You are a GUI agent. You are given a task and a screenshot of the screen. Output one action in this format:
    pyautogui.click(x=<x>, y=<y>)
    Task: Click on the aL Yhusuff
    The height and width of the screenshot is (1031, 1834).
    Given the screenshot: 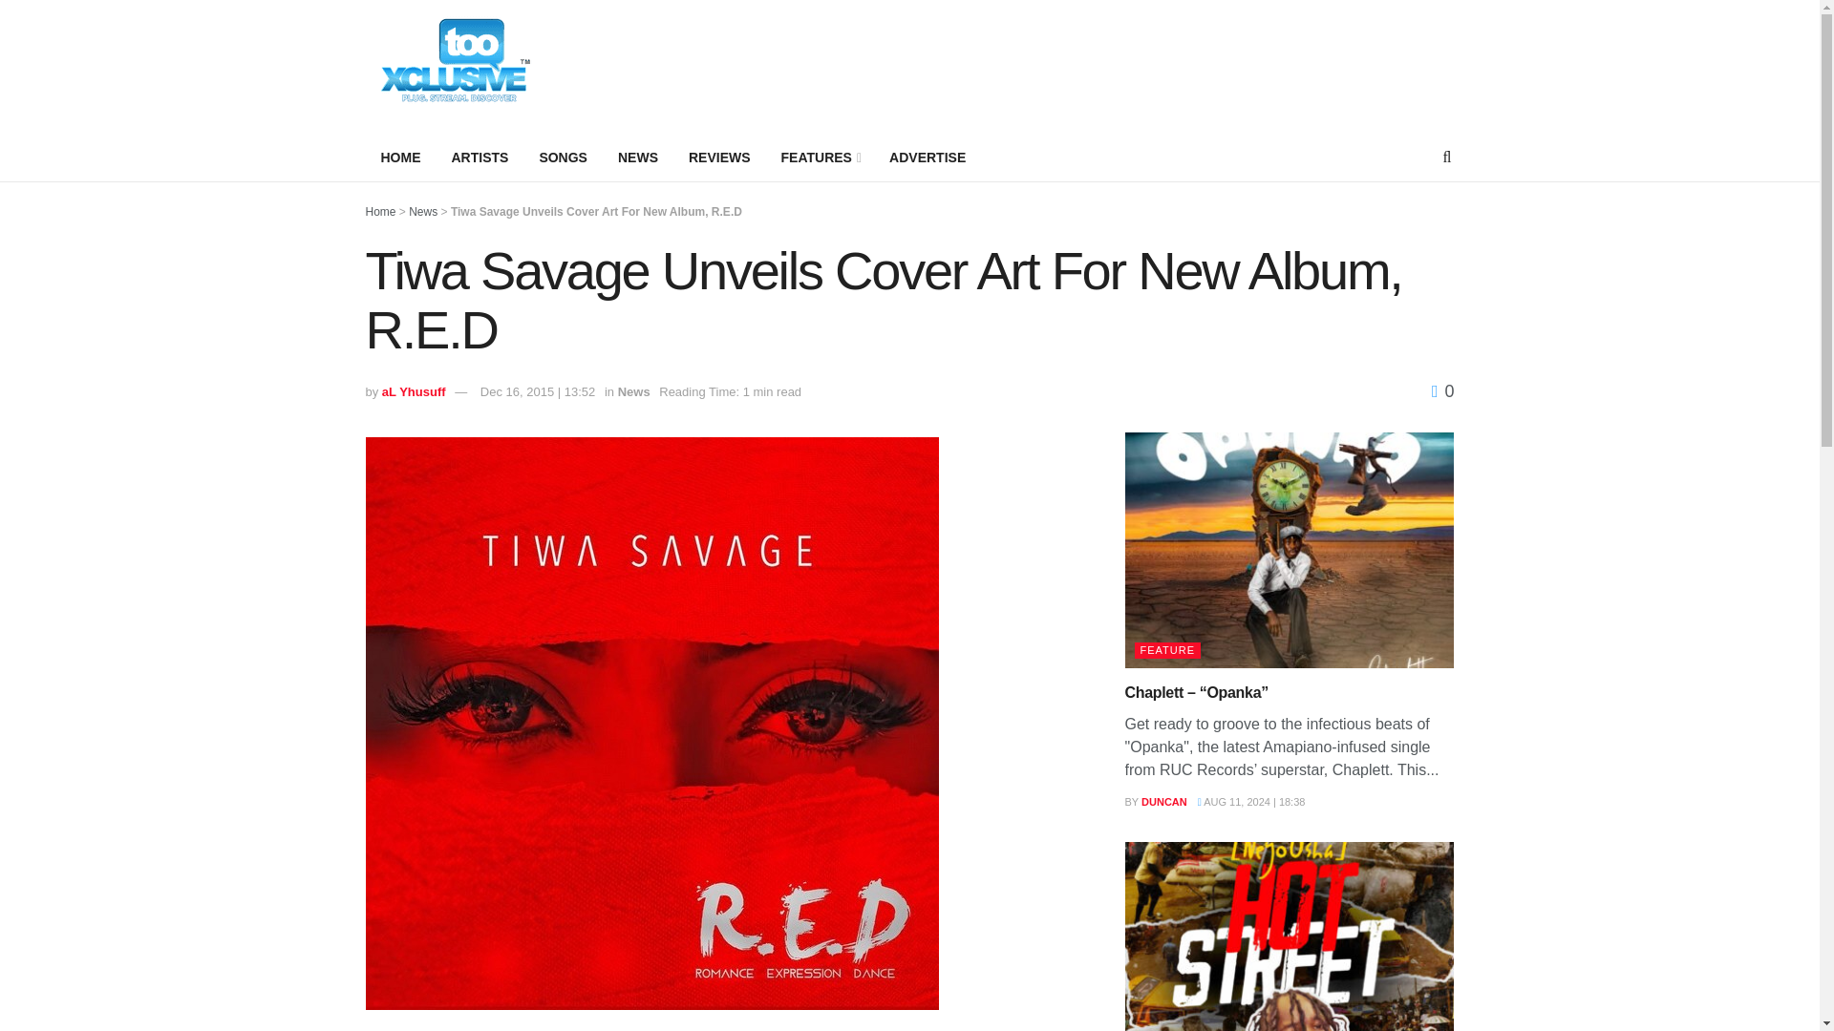 What is the action you would take?
    pyautogui.click(x=413, y=391)
    